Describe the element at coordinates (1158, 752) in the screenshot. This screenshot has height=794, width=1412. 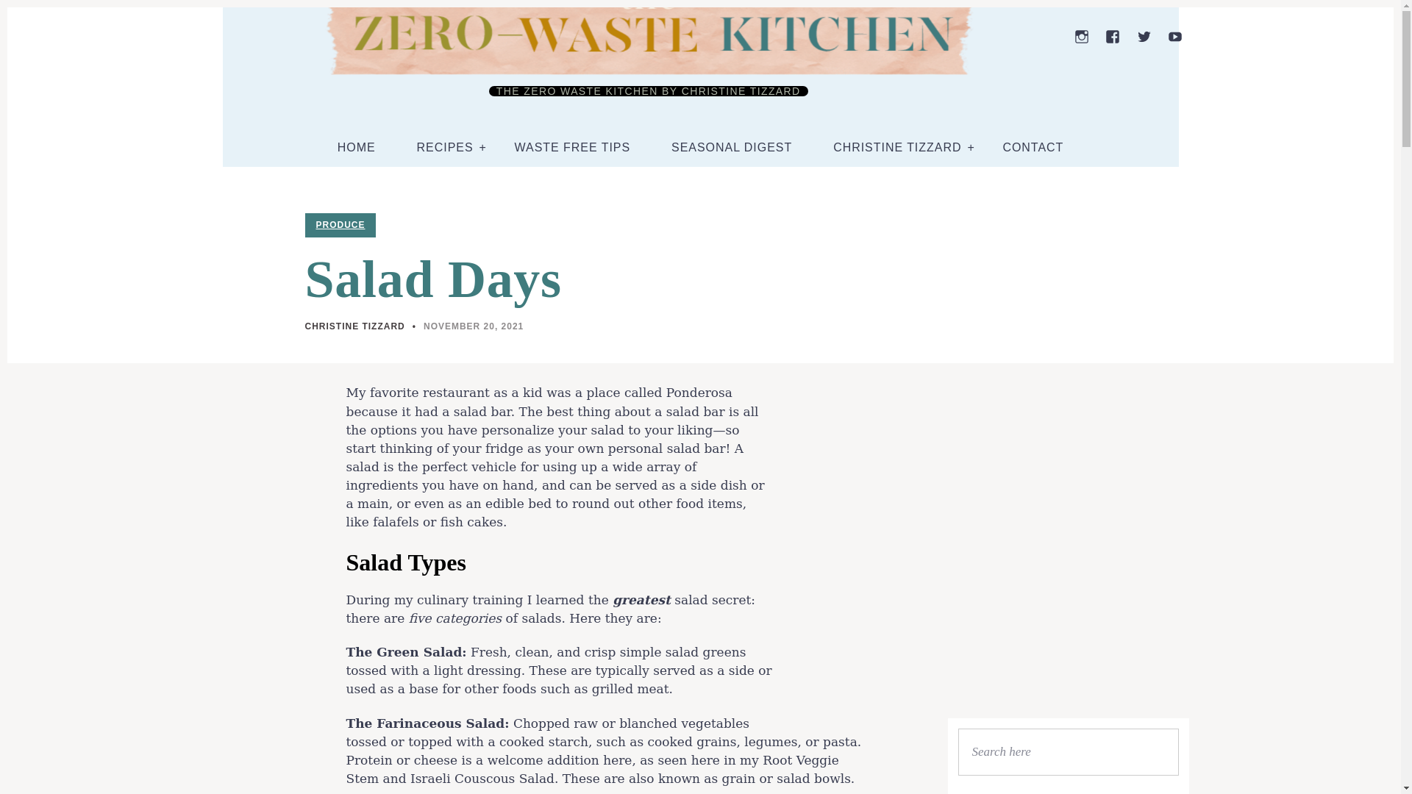
I see `Search` at that location.